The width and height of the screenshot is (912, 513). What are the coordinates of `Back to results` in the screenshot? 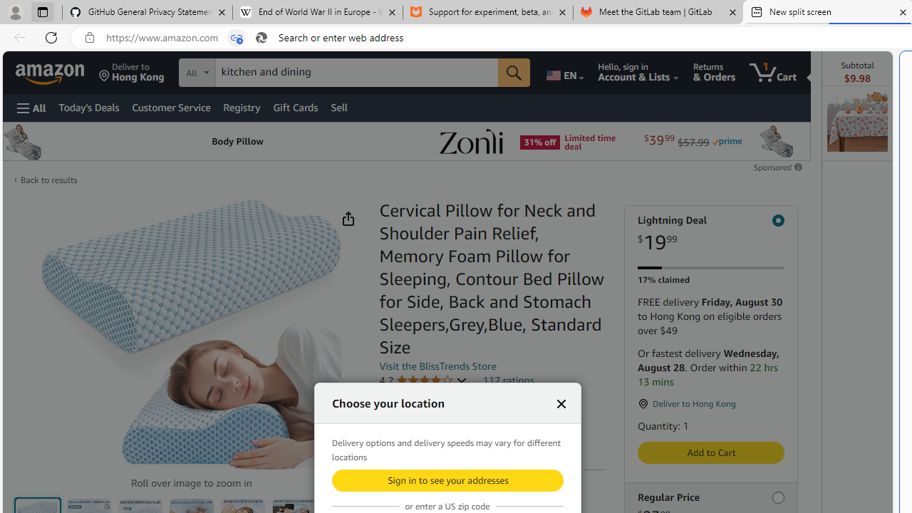 It's located at (48, 180).